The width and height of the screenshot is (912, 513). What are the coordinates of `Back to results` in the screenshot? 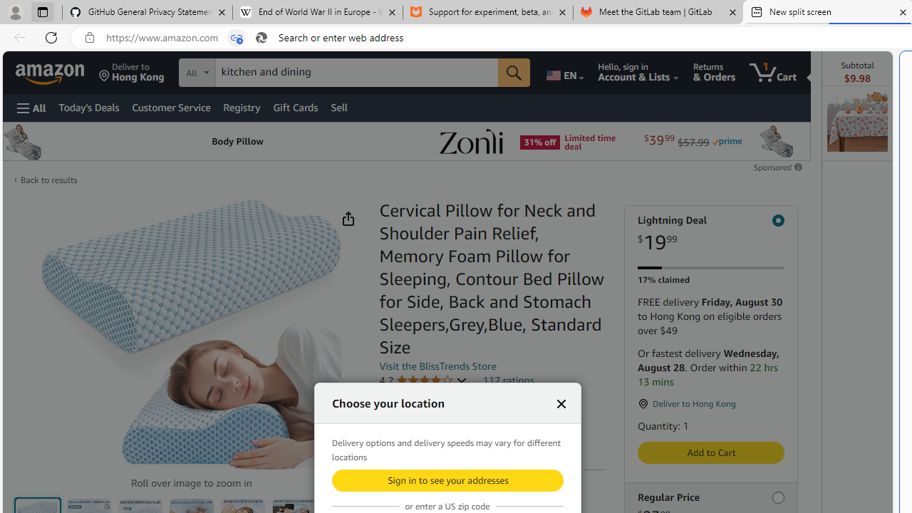 It's located at (48, 180).